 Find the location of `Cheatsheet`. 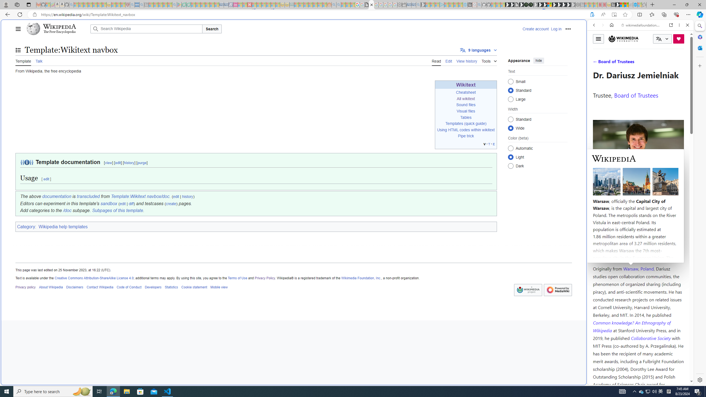

Cheatsheet is located at coordinates (466, 93).